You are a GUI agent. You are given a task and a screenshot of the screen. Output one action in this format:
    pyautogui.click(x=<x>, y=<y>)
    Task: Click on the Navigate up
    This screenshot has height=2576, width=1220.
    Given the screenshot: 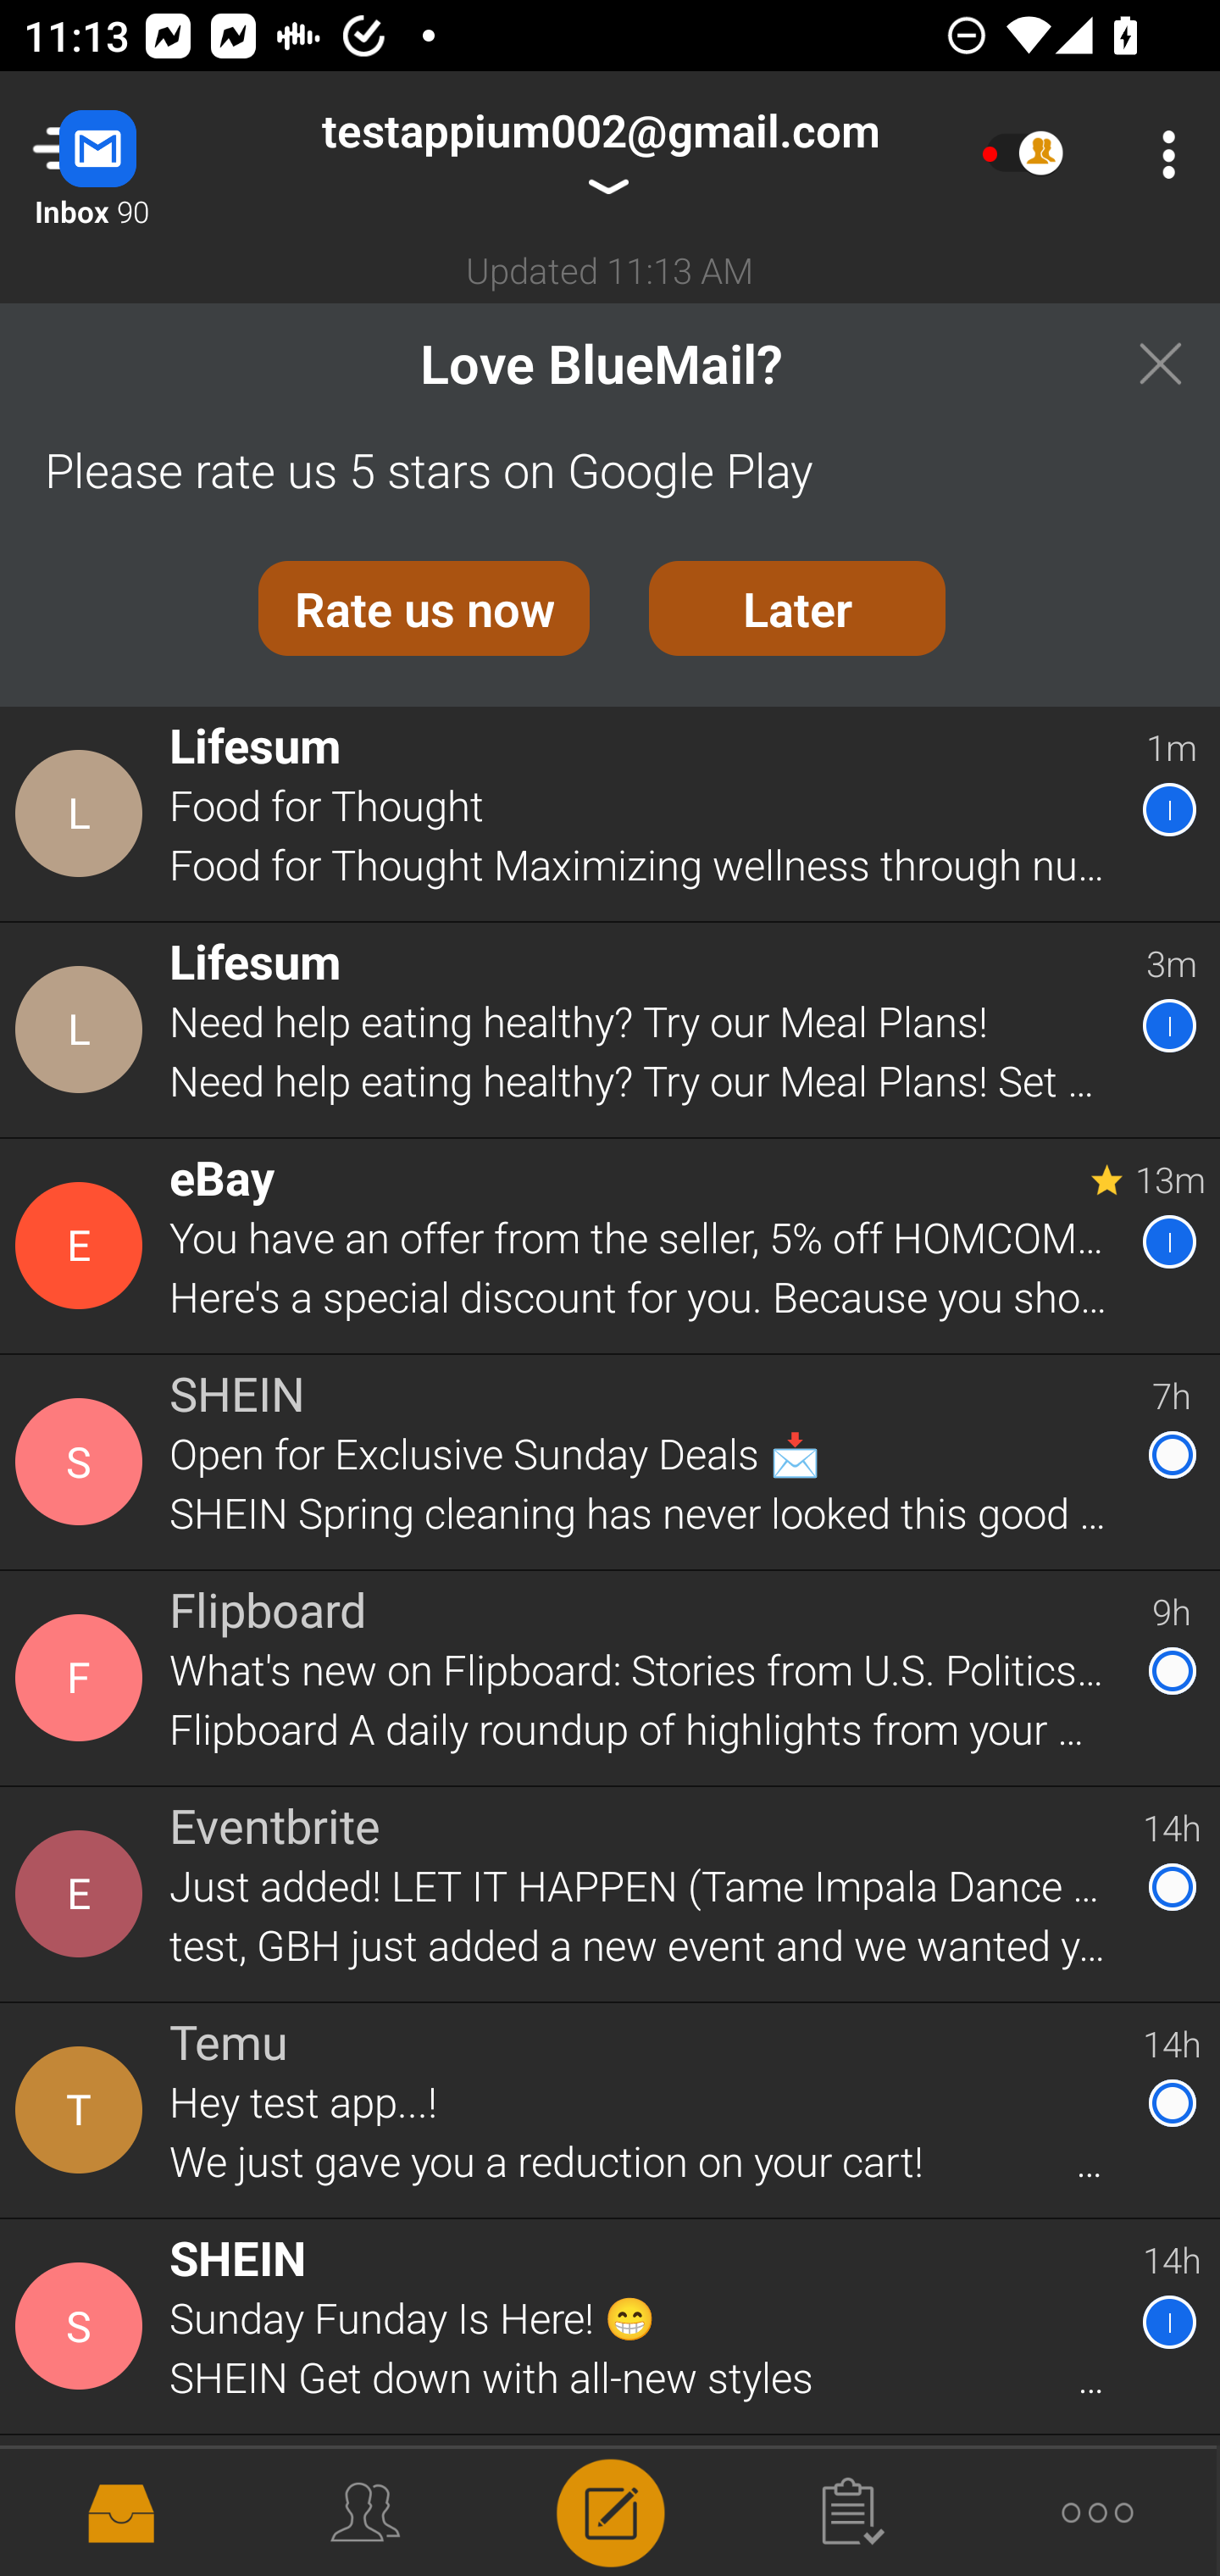 What is the action you would take?
    pyautogui.click(x=134, y=154)
    